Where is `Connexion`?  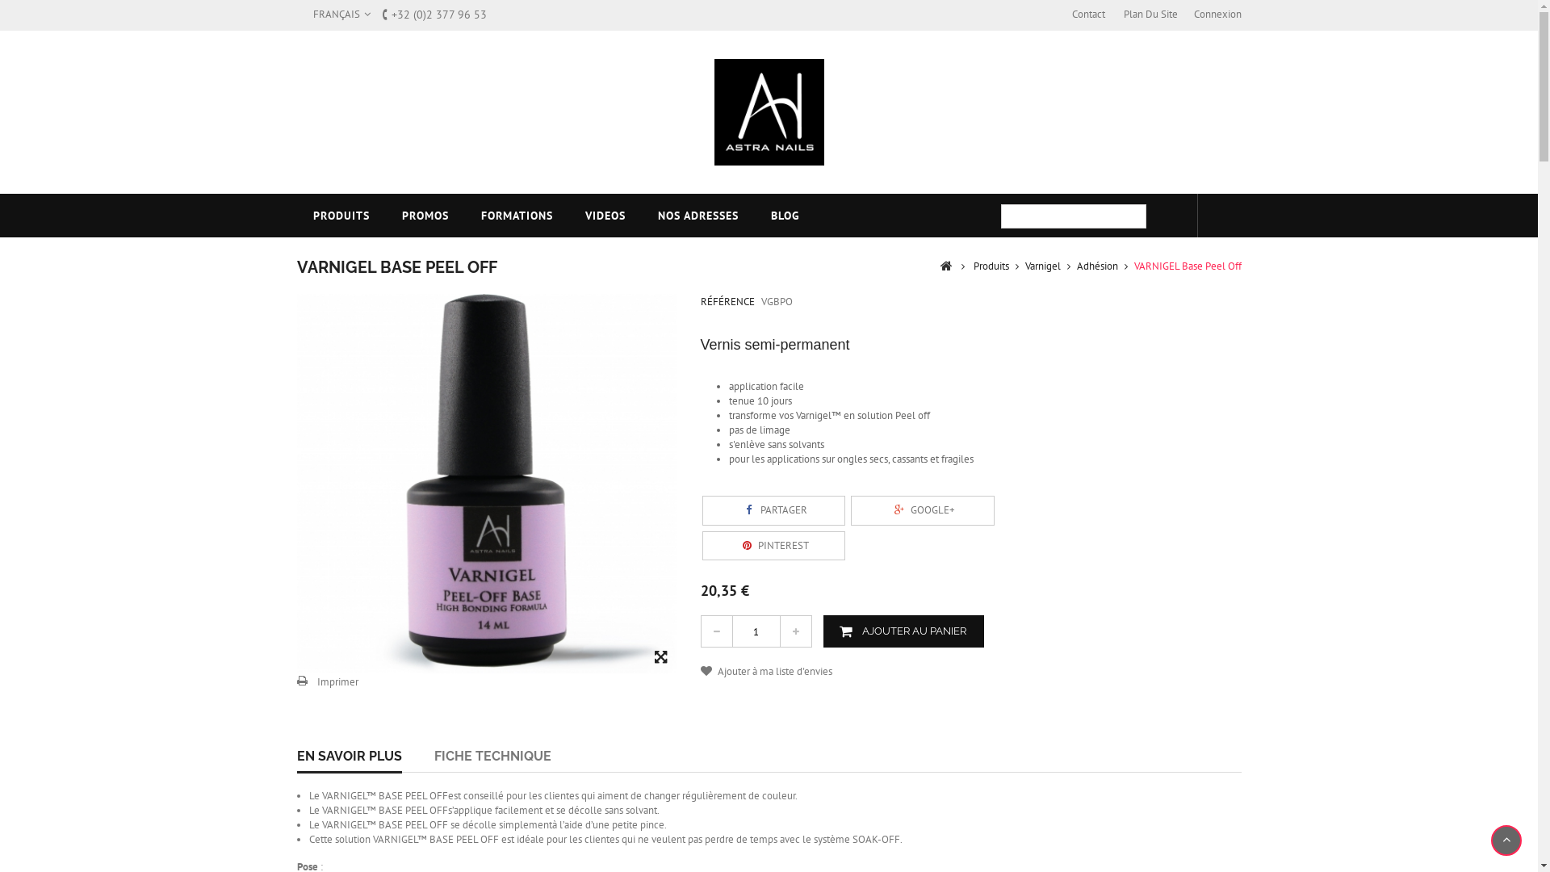 Connexion is located at coordinates (1217, 15).